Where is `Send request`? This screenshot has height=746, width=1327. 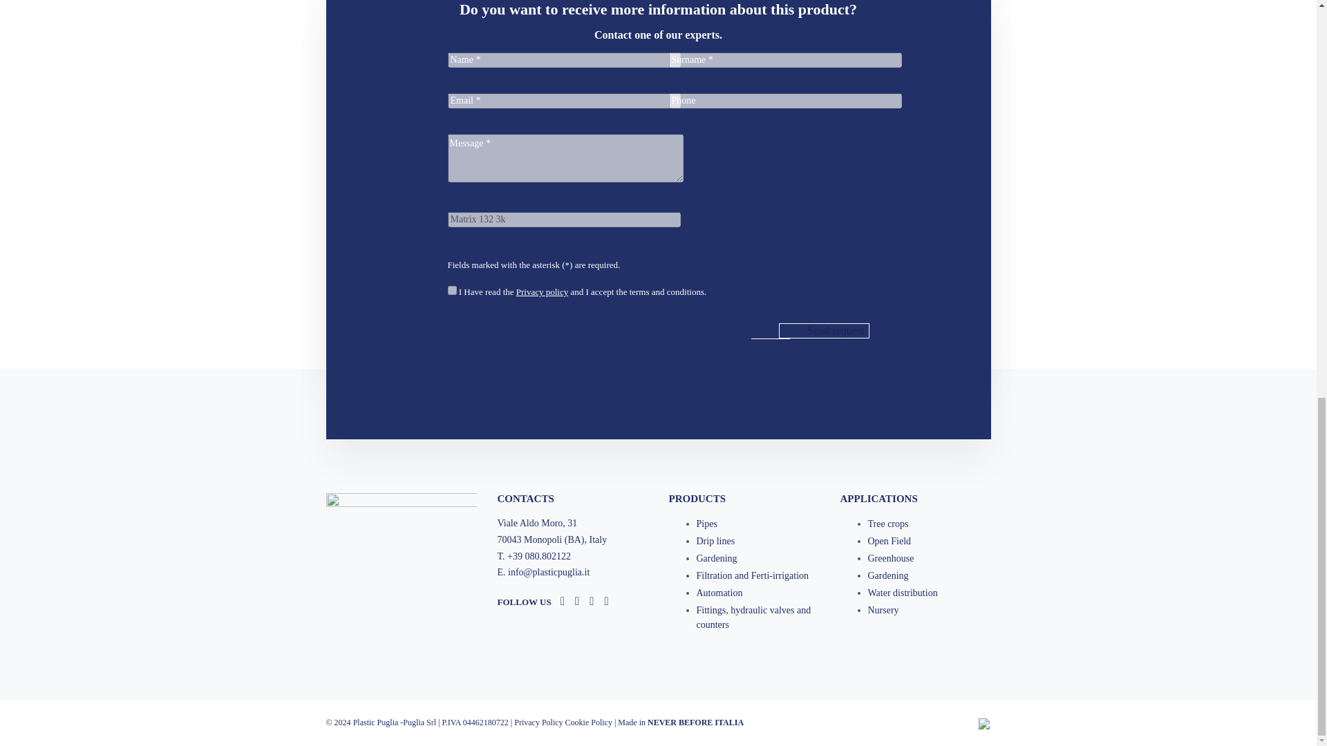 Send request is located at coordinates (824, 330).